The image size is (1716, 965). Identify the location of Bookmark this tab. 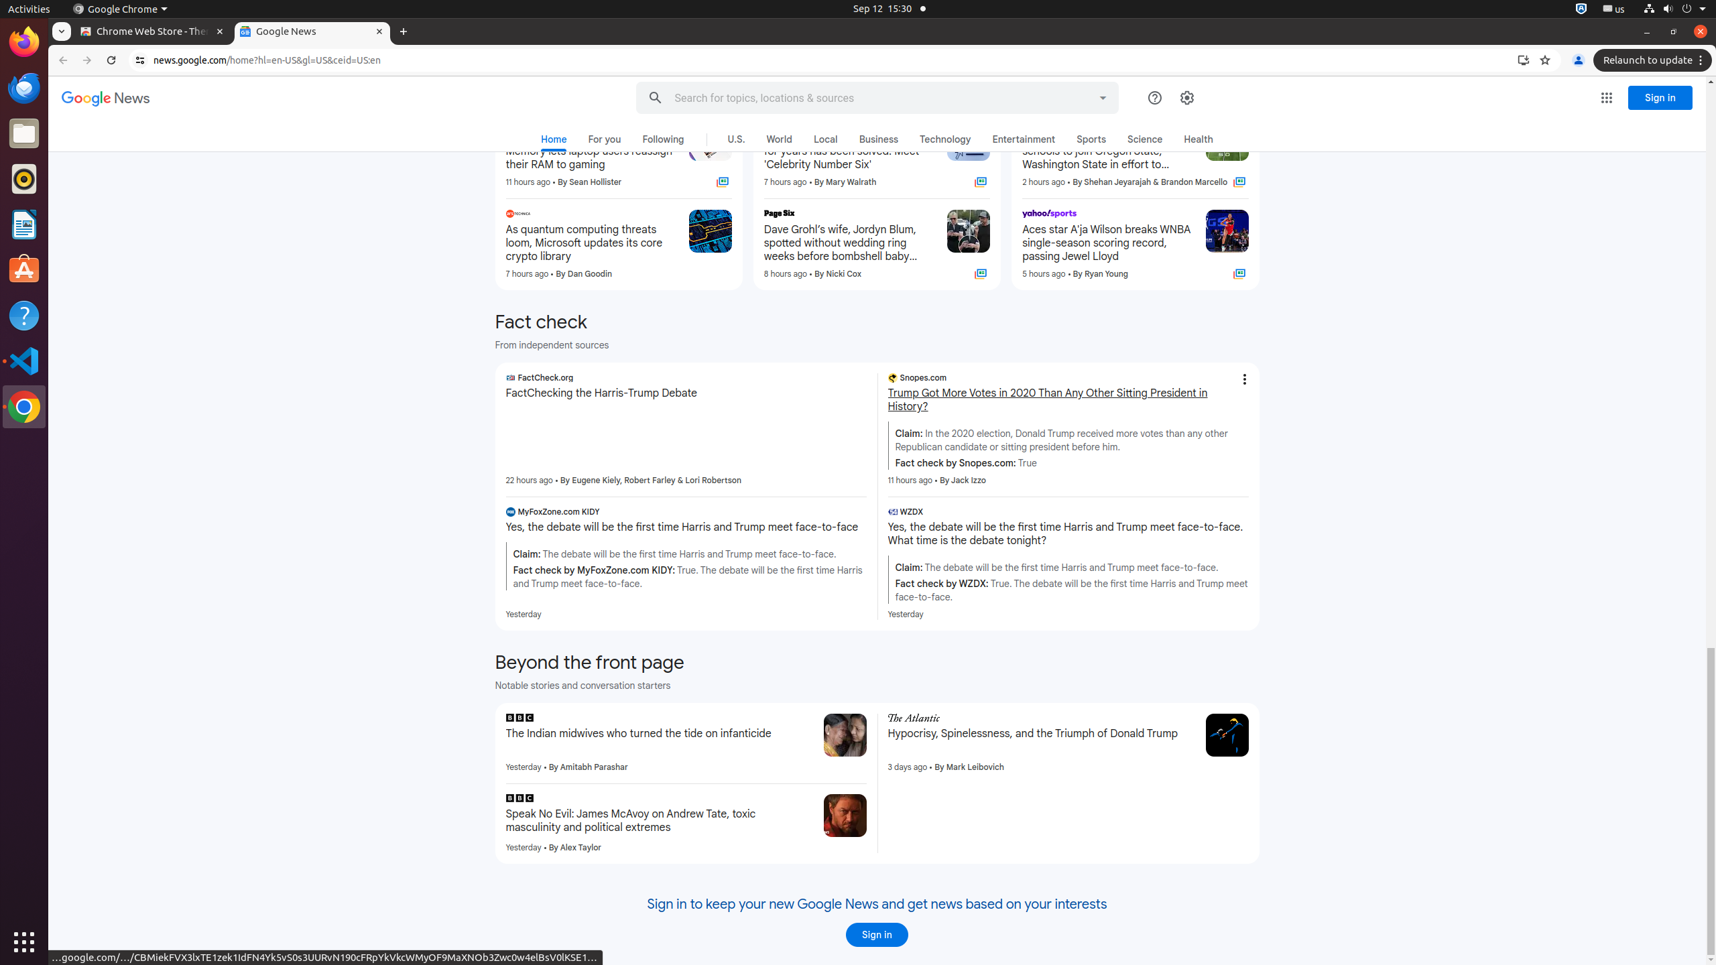
(1545, 60).